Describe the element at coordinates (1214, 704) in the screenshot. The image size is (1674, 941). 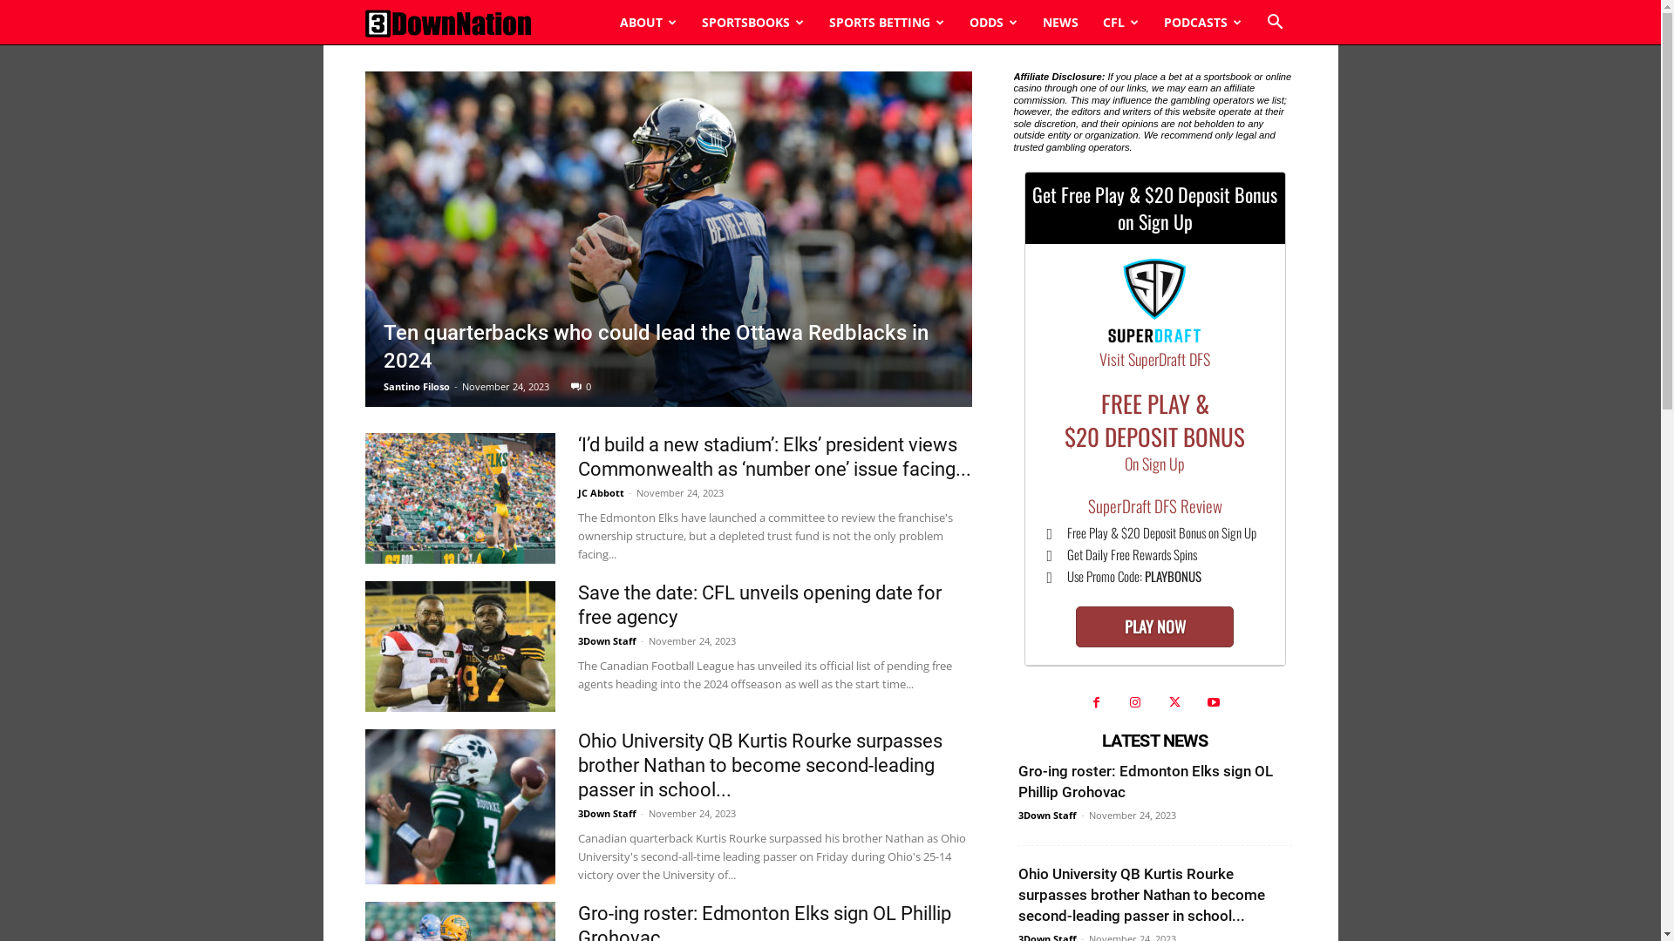
I see `Youtube` at that location.